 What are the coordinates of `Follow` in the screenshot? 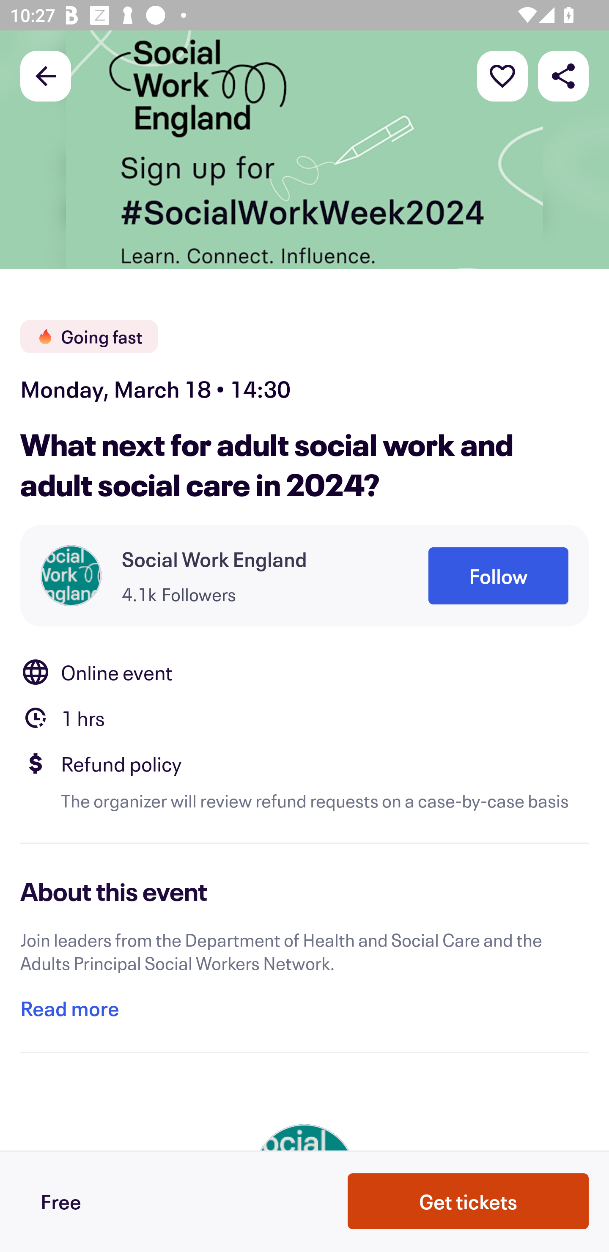 It's located at (498, 576).